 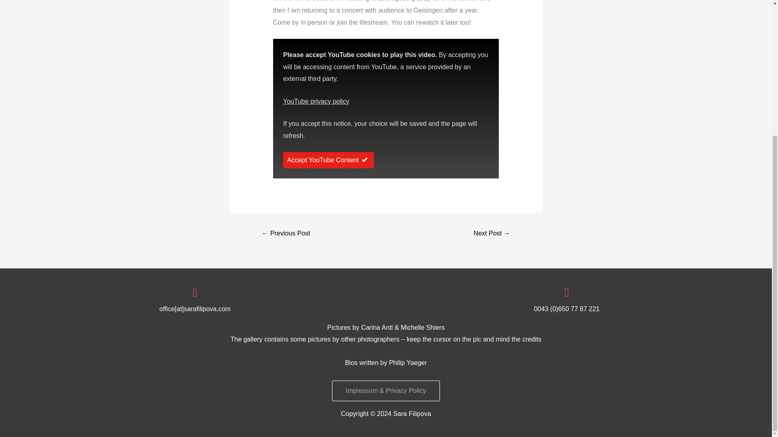 I want to click on Accept YouTube Content, so click(x=328, y=160).